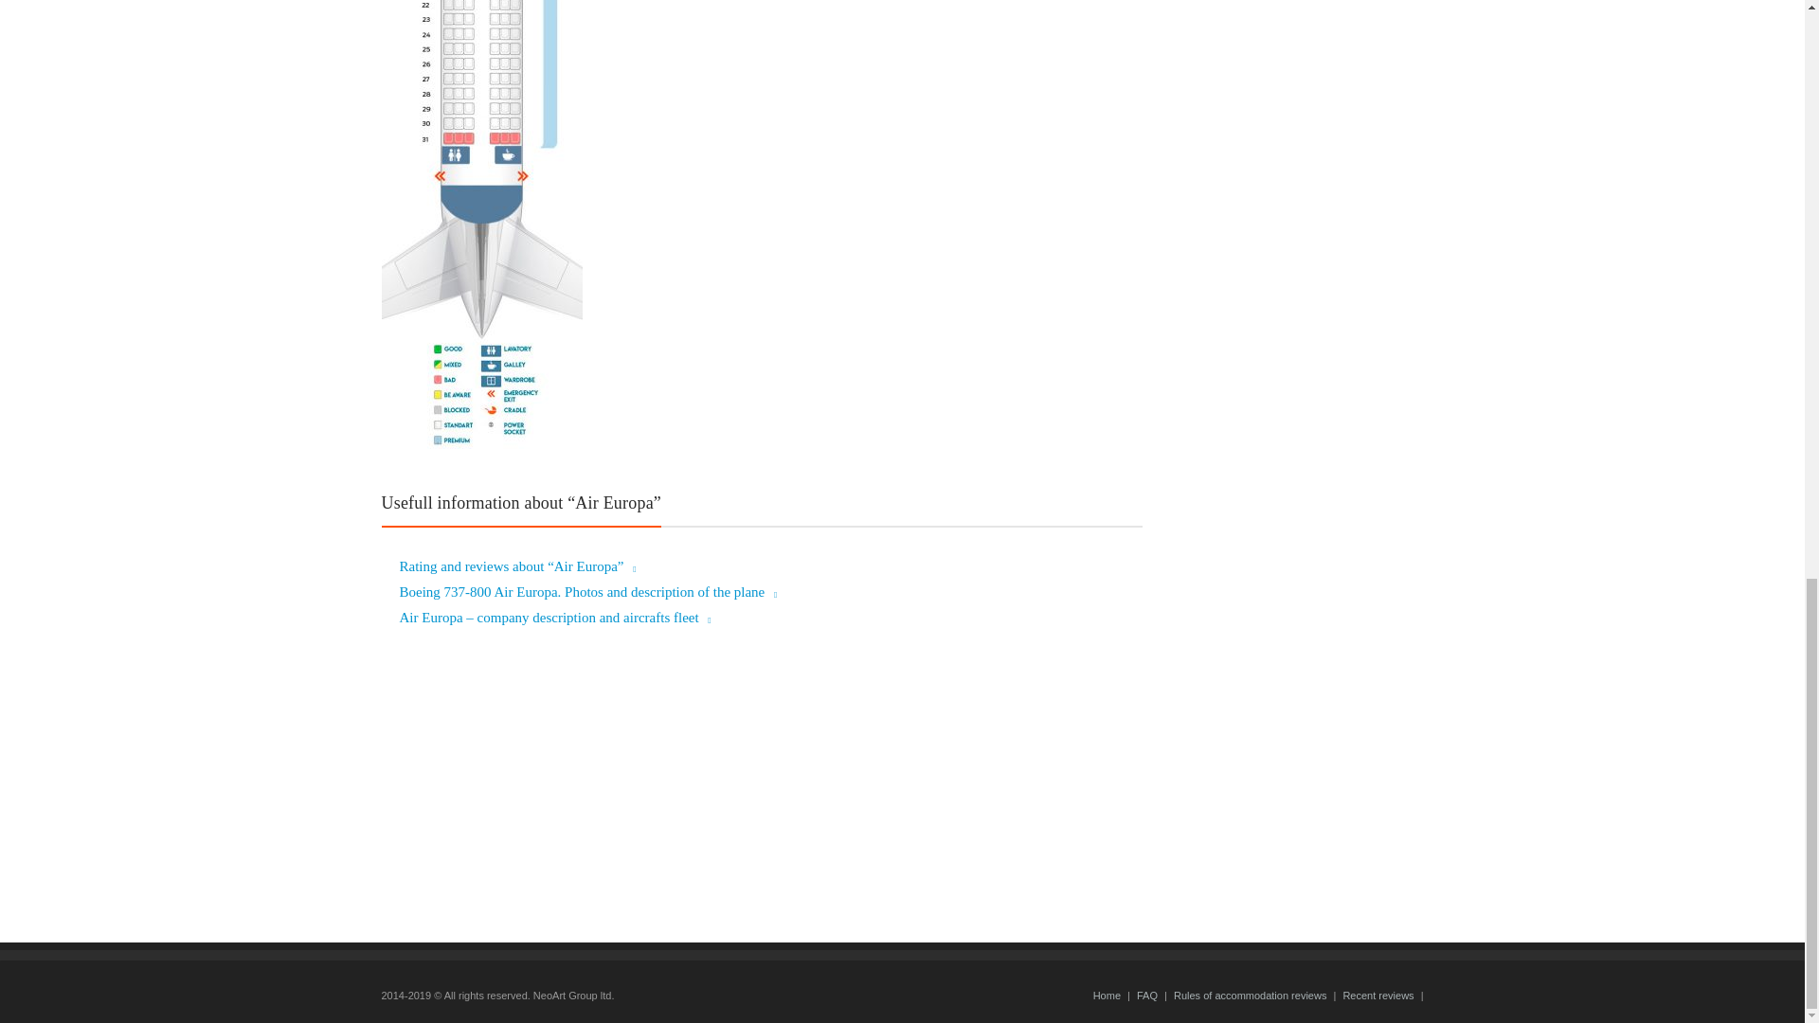  What do you see at coordinates (1378, 996) in the screenshot?
I see `Recent reviews` at bounding box center [1378, 996].